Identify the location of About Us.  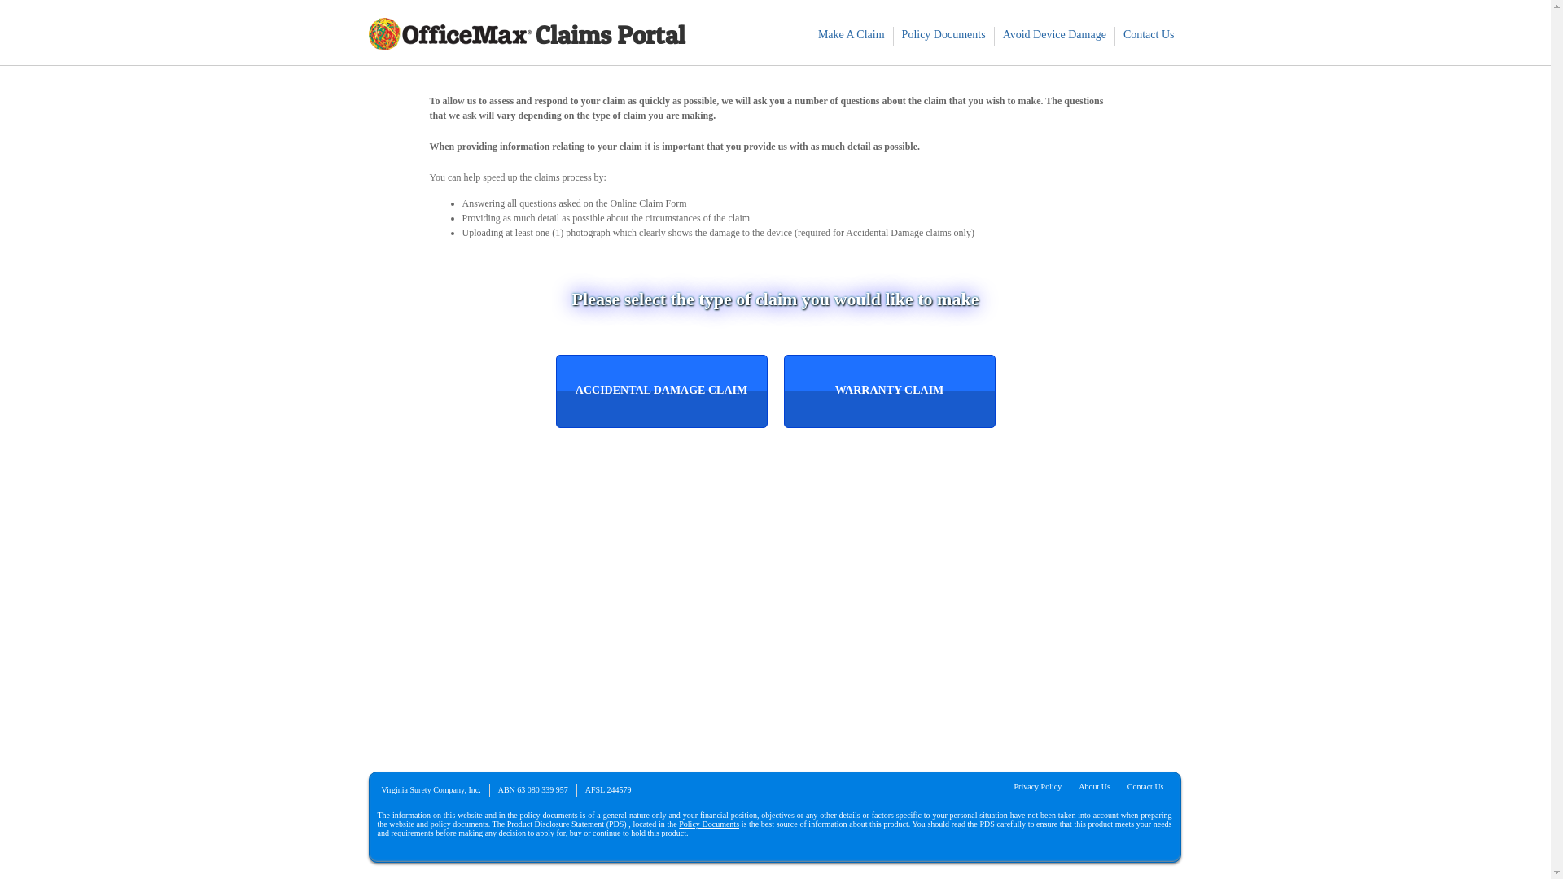
(1094, 786).